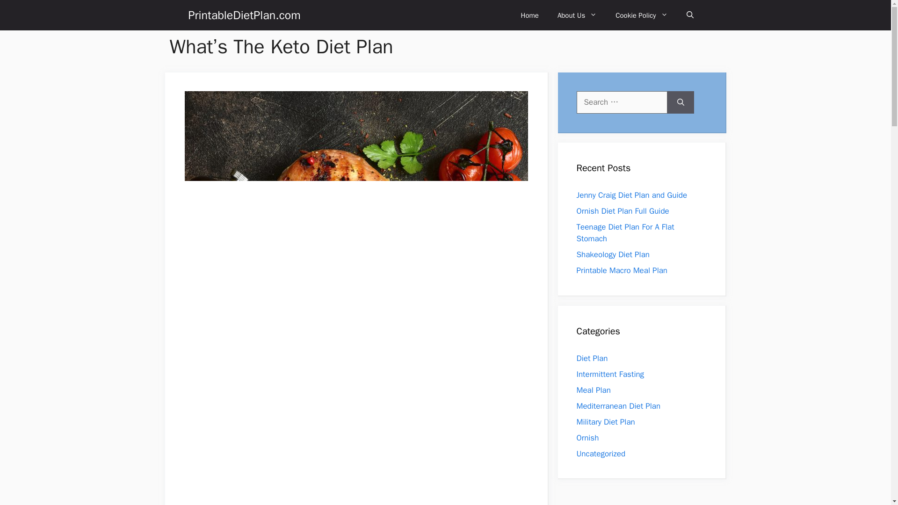  I want to click on Cookie Policy, so click(642, 15).